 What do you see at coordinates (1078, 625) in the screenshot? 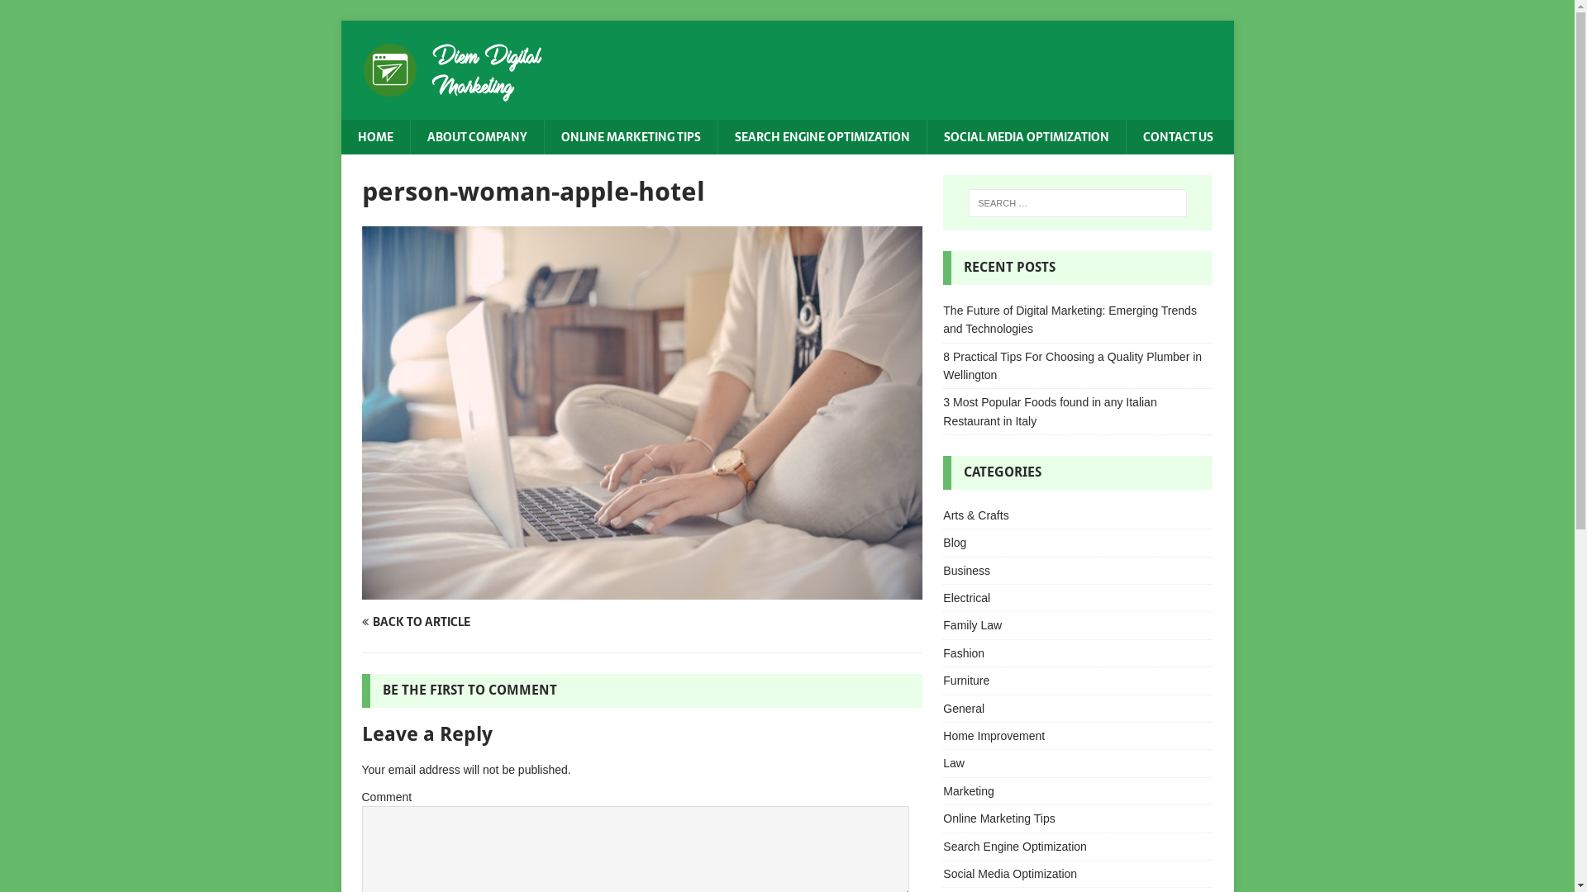
I see `Family Law` at bounding box center [1078, 625].